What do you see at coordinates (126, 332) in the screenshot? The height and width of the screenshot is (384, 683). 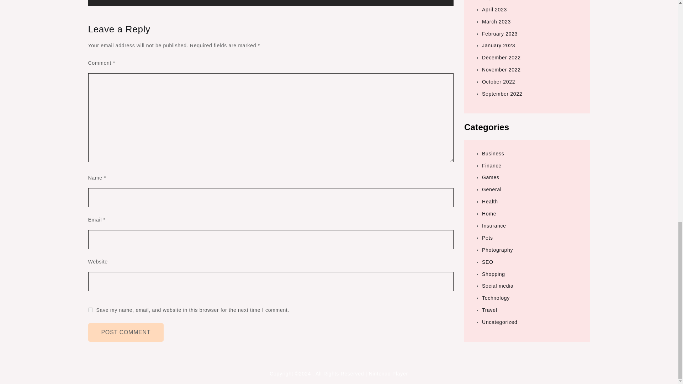 I see `Post Comment` at bounding box center [126, 332].